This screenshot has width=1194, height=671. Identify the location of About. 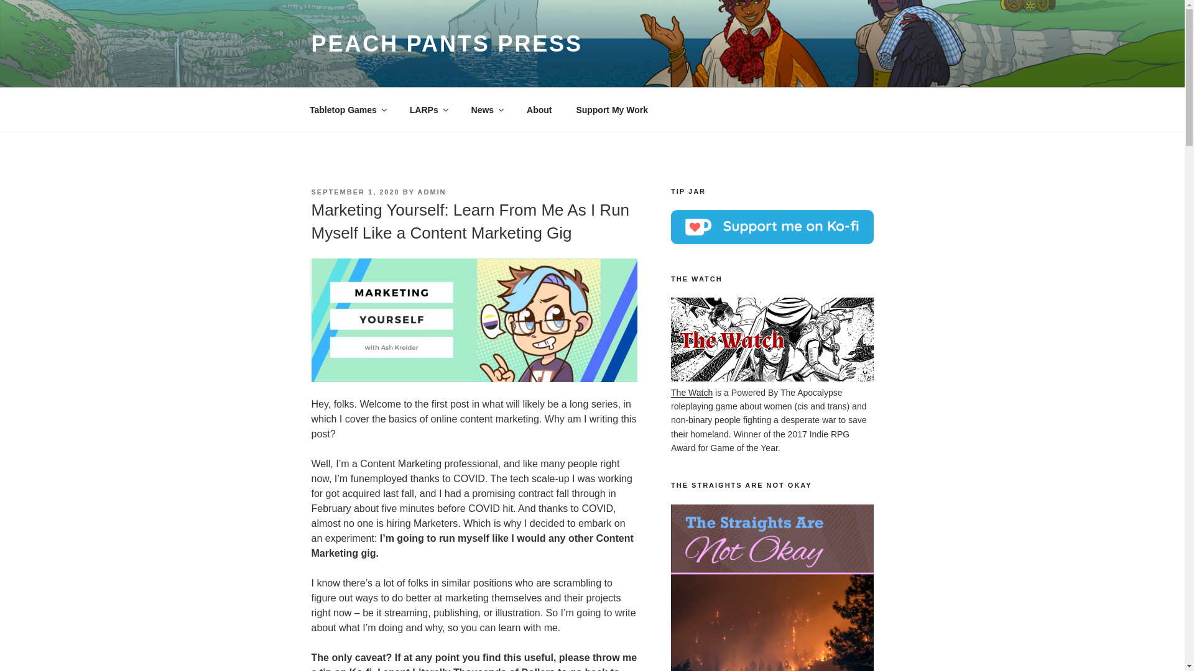
(539, 109).